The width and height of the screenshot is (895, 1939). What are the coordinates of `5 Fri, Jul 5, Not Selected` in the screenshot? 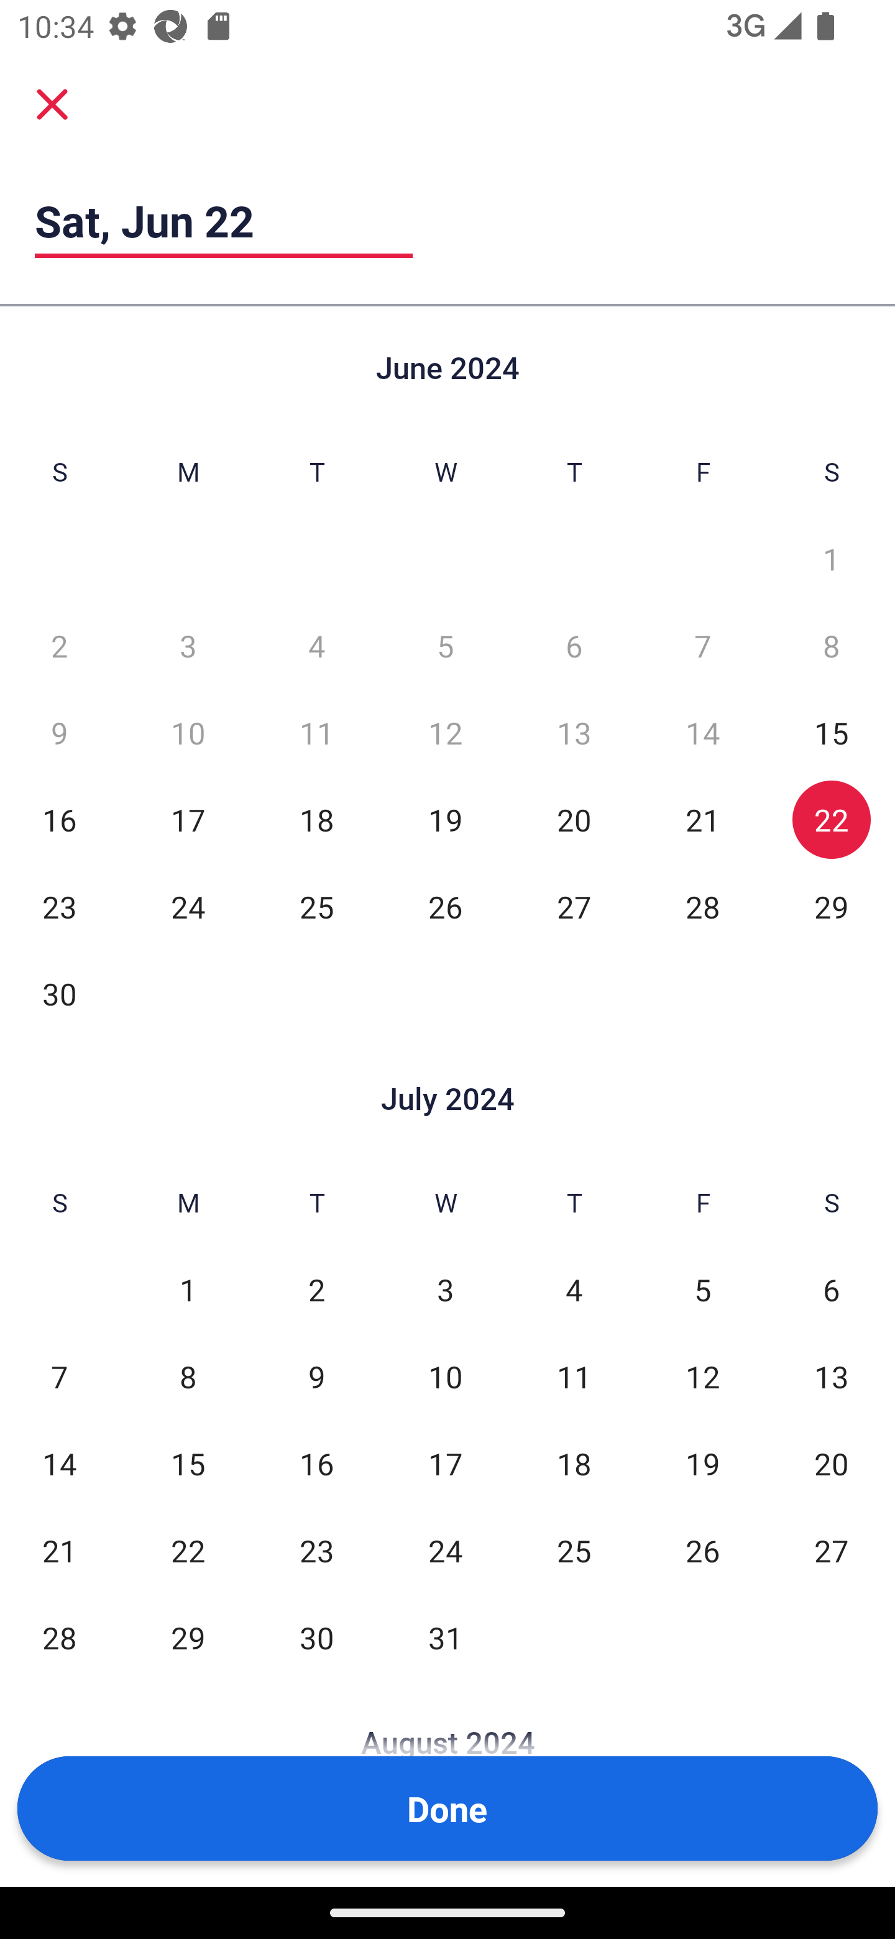 It's located at (702, 1290).